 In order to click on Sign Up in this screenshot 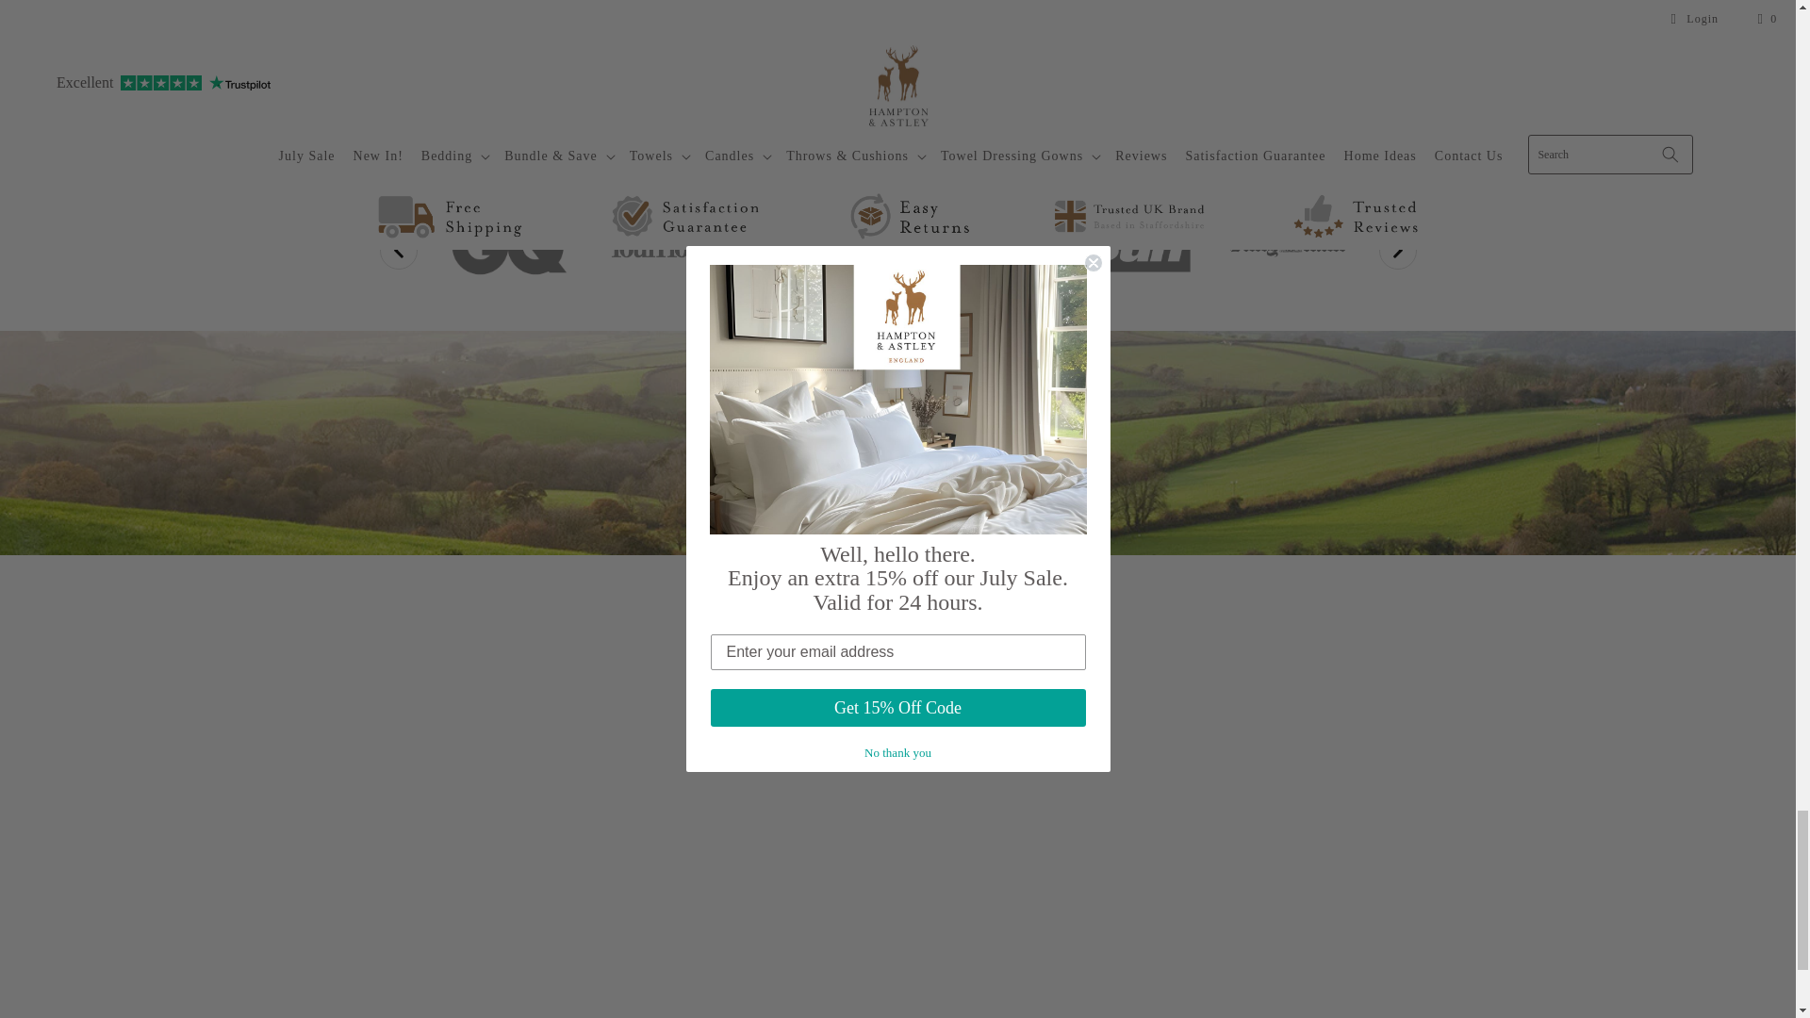, I will do `click(897, 497)`.